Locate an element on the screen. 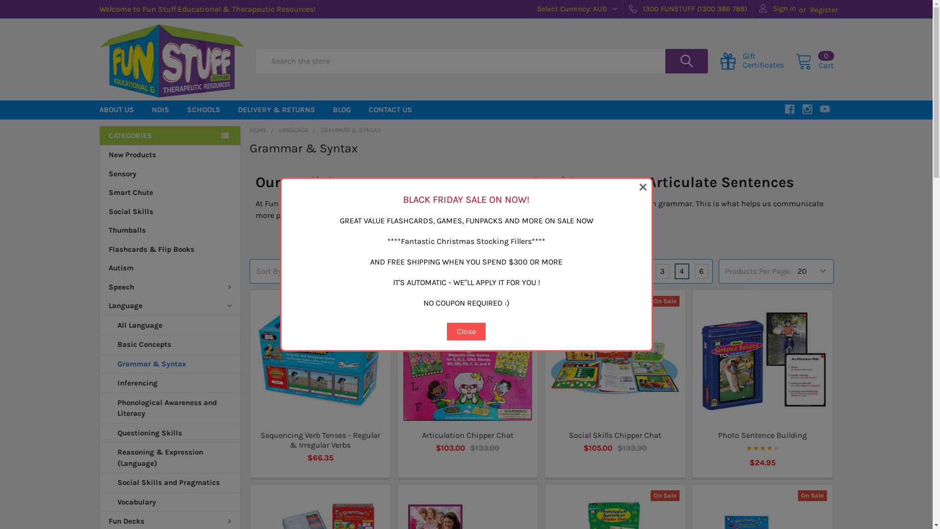 The height and width of the screenshot is (529, 940). Social Skills and Pragmatics is located at coordinates (170, 483).